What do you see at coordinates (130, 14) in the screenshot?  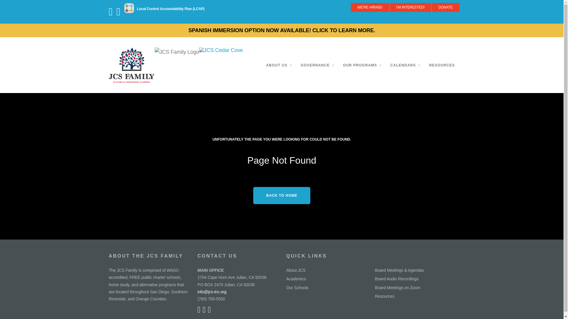 I see `Cedar Cove on ParentSquare` at bounding box center [130, 14].